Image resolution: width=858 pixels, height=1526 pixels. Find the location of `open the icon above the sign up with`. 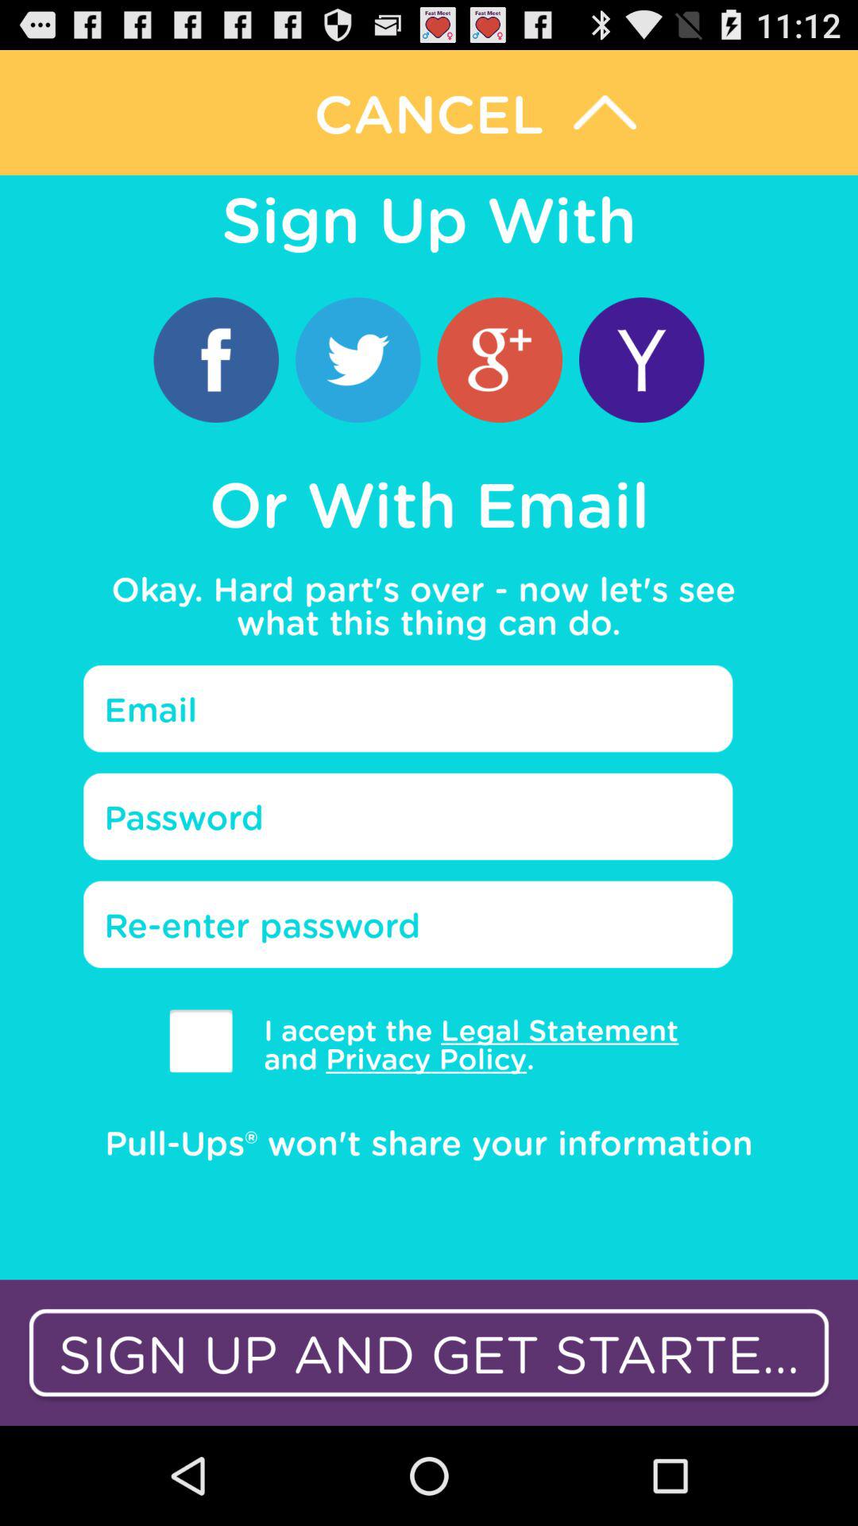

open the icon above the sign up with is located at coordinates (429, 112).